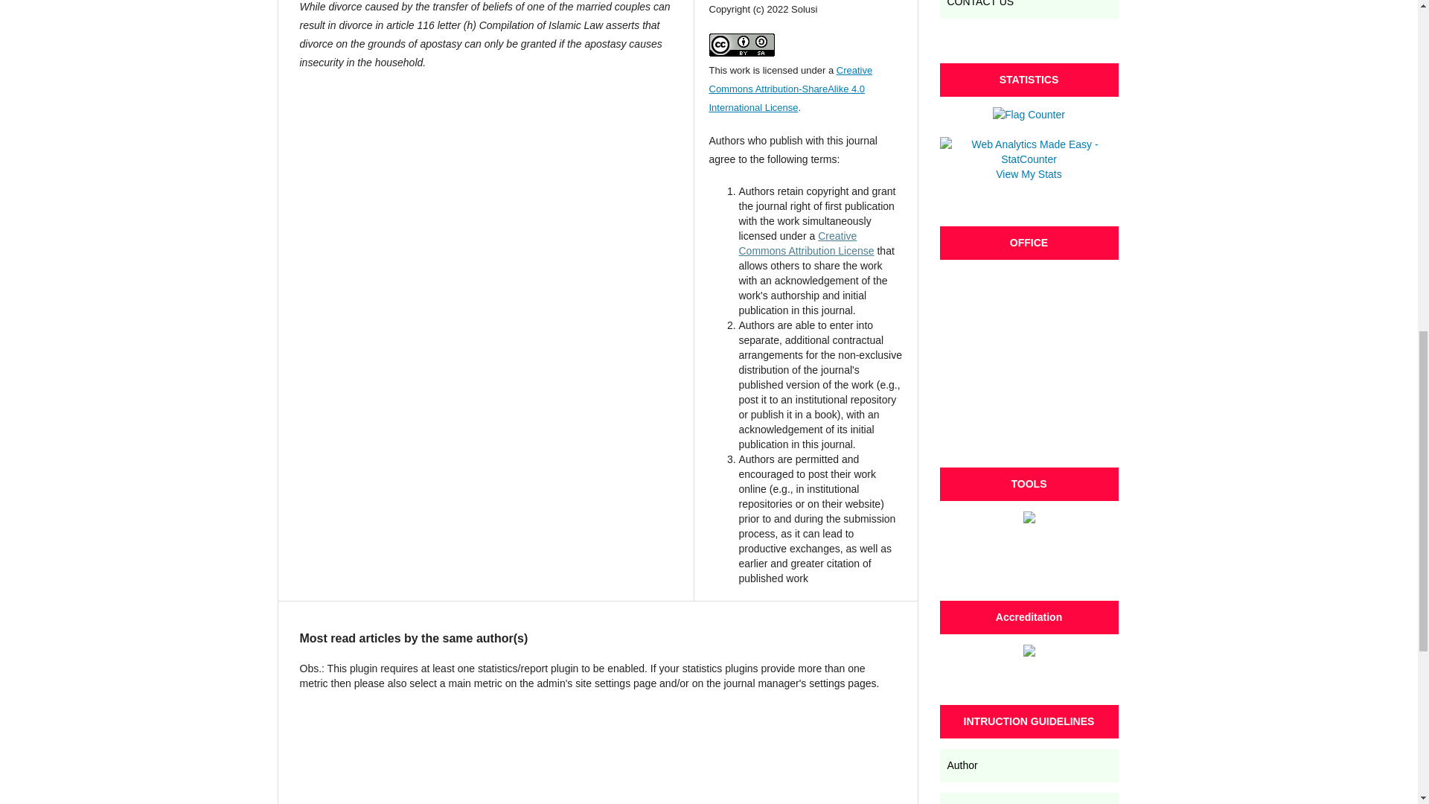  I want to click on CONTACT US, so click(1028, 9).